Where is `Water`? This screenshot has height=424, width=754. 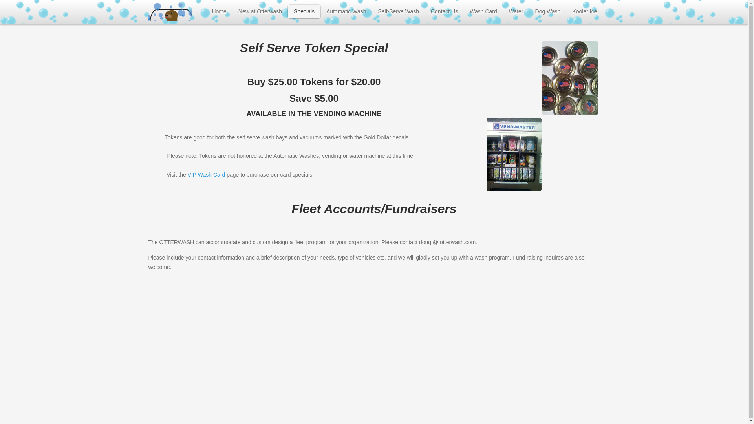 Water is located at coordinates (516, 12).